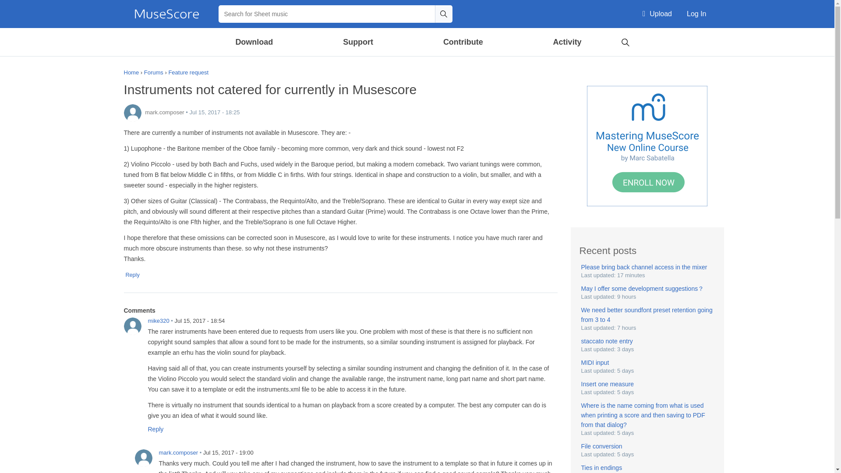 Image resolution: width=841 pixels, height=473 pixels. What do you see at coordinates (132, 113) in the screenshot?
I see `mark.composer` at bounding box center [132, 113].